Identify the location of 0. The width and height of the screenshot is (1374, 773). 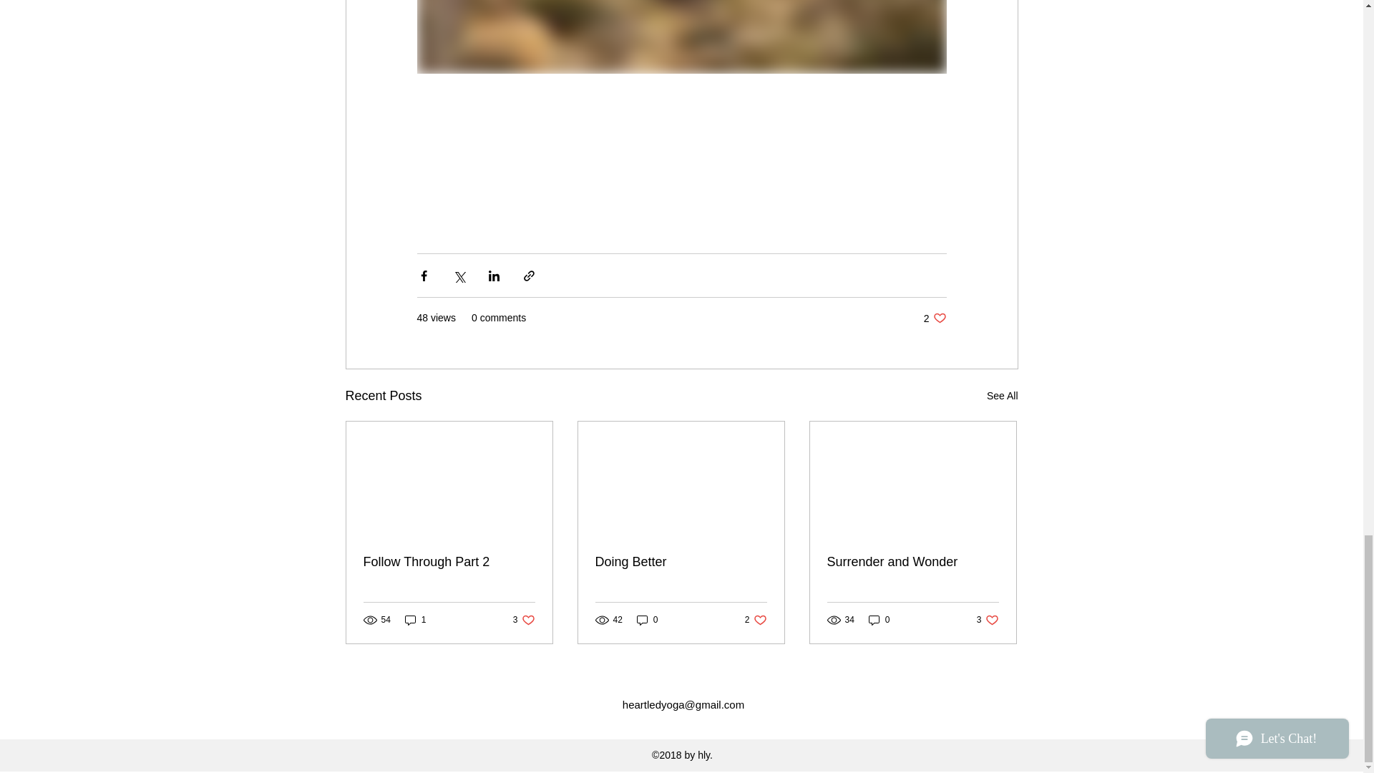
(879, 620).